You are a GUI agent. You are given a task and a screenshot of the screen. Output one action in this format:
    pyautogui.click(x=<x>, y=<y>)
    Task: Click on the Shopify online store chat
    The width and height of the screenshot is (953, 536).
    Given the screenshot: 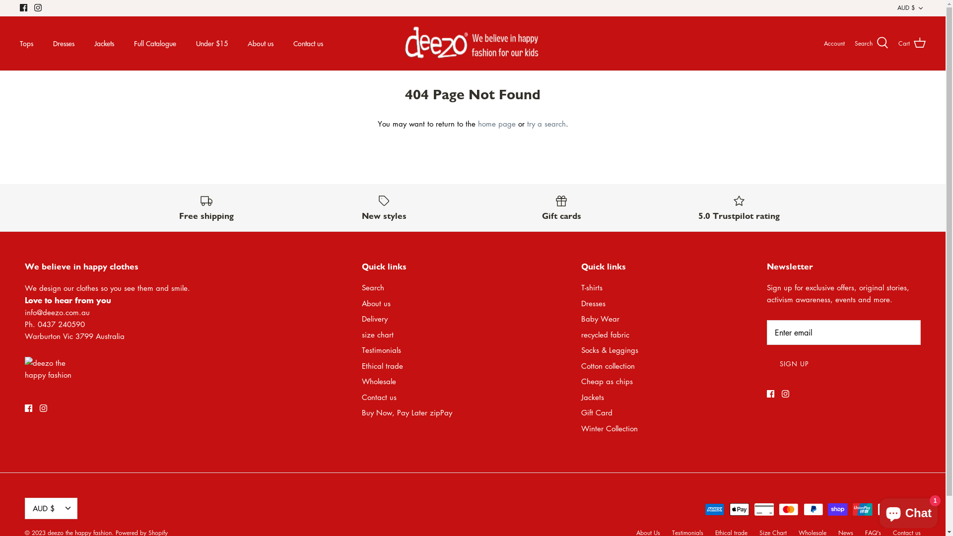 What is the action you would take?
    pyautogui.click(x=908, y=511)
    